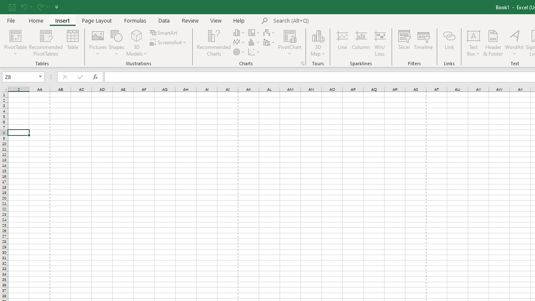  What do you see at coordinates (73, 43) in the screenshot?
I see `Table` at bounding box center [73, 43].